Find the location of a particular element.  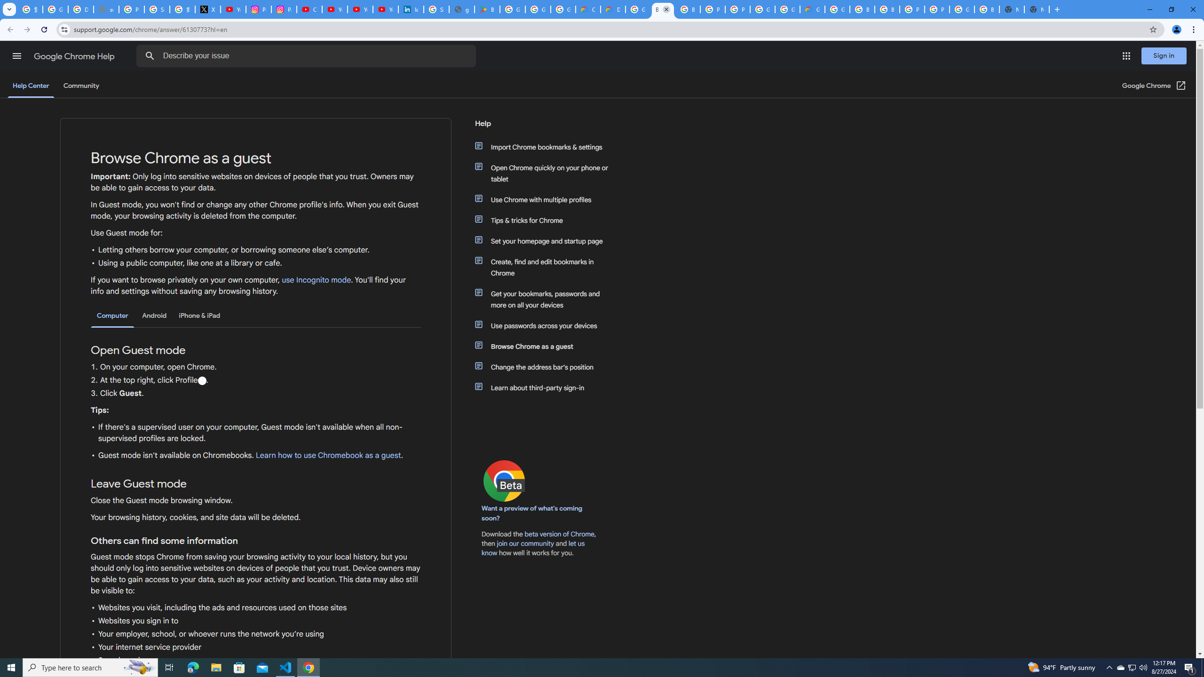

use Incognito mode is located at coordinates (317, 280).